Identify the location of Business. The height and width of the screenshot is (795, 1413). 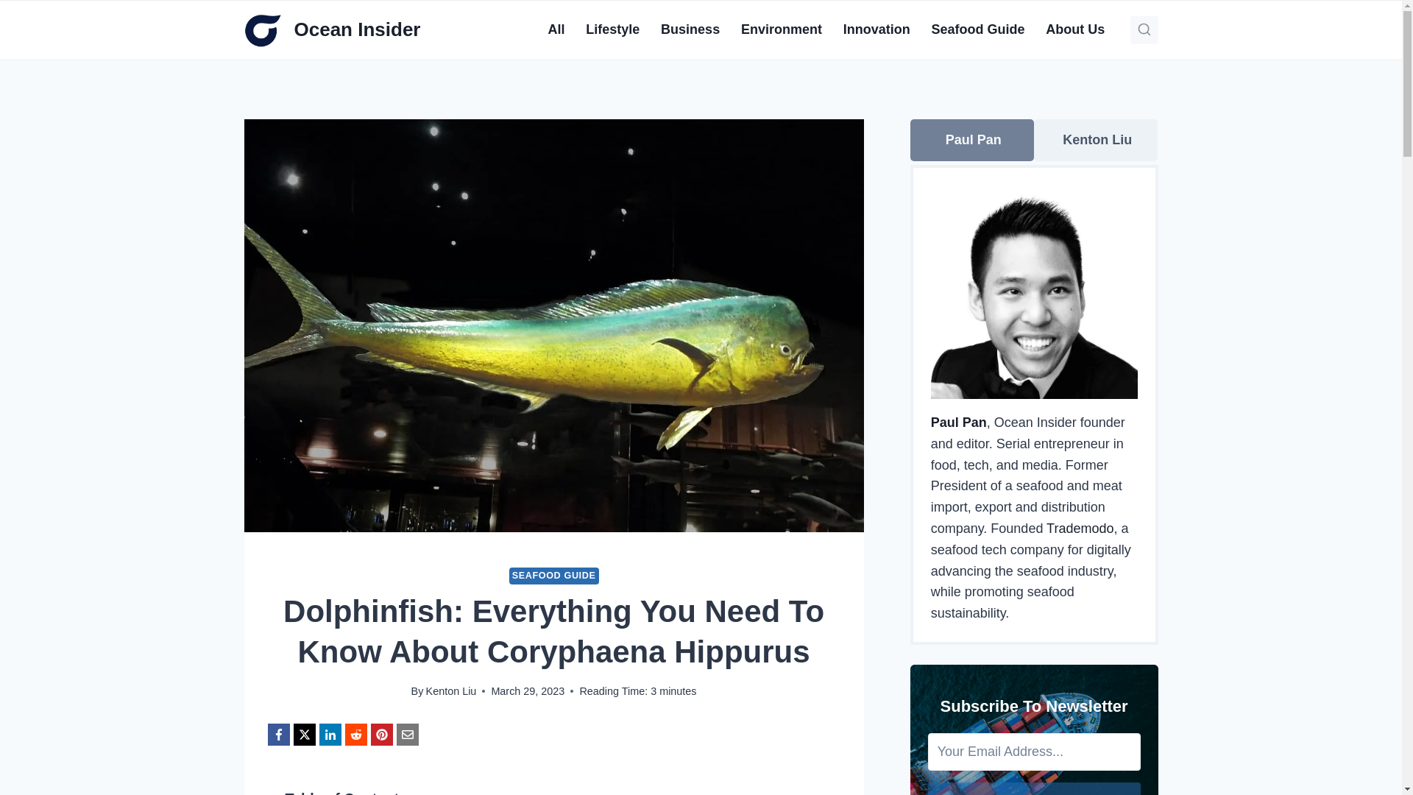
(690, 29).